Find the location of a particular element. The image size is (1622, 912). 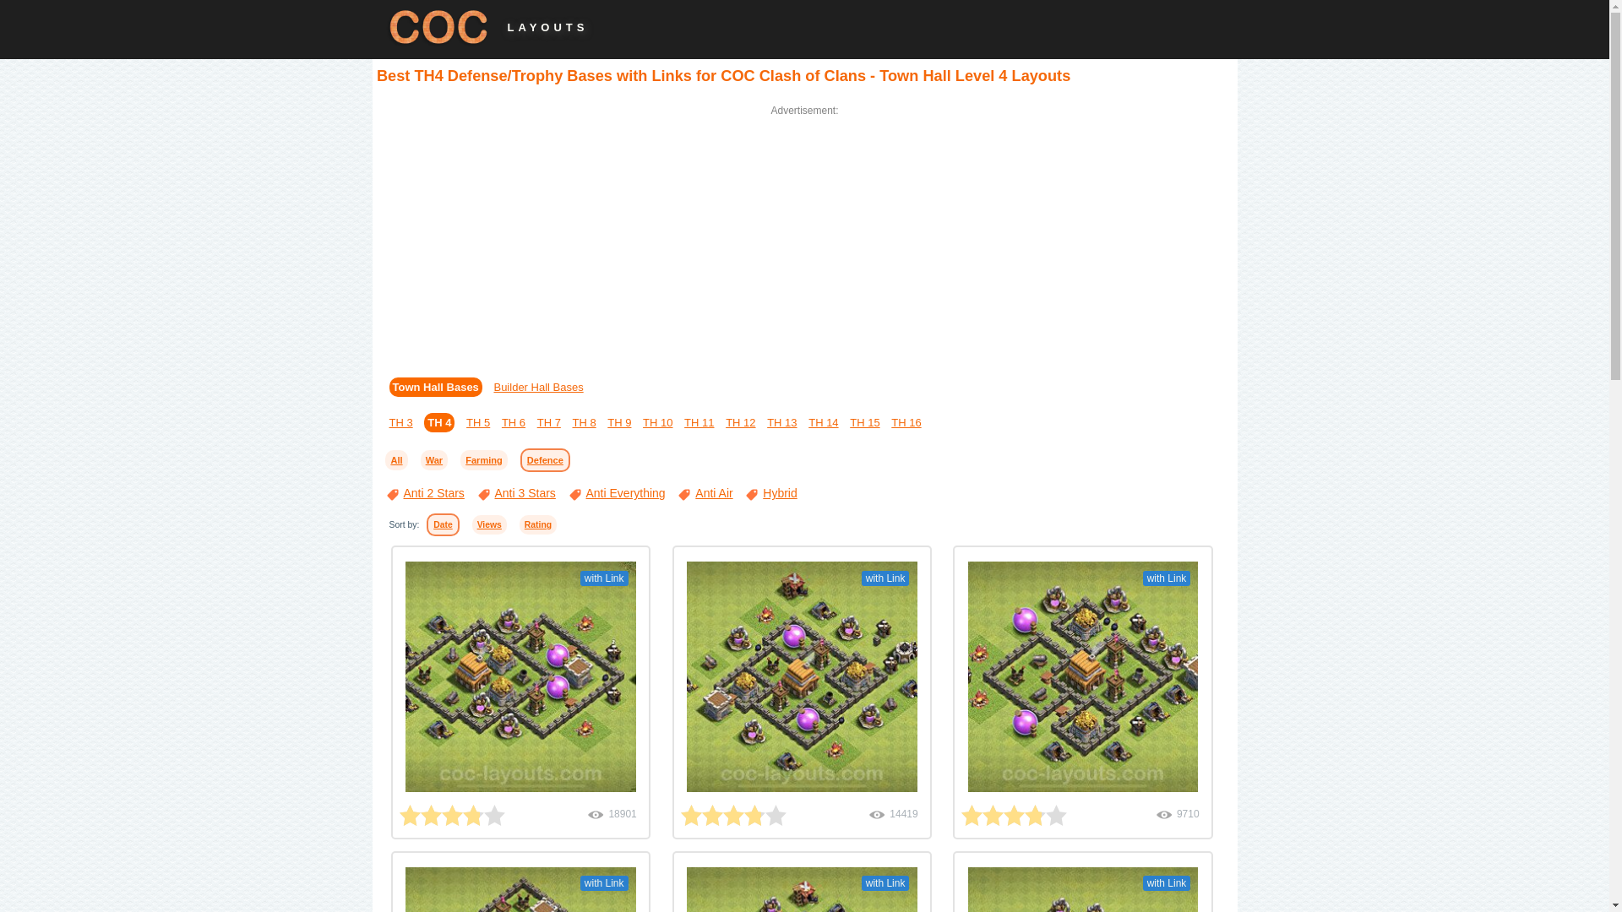

Builder Hall Bases is located at coordinates (537, 387).